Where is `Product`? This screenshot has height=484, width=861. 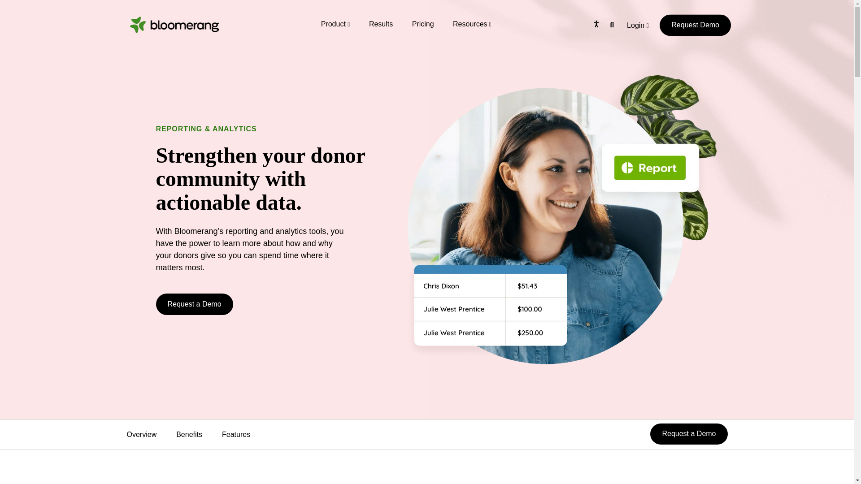
Product is located at coordinates (335, 24).